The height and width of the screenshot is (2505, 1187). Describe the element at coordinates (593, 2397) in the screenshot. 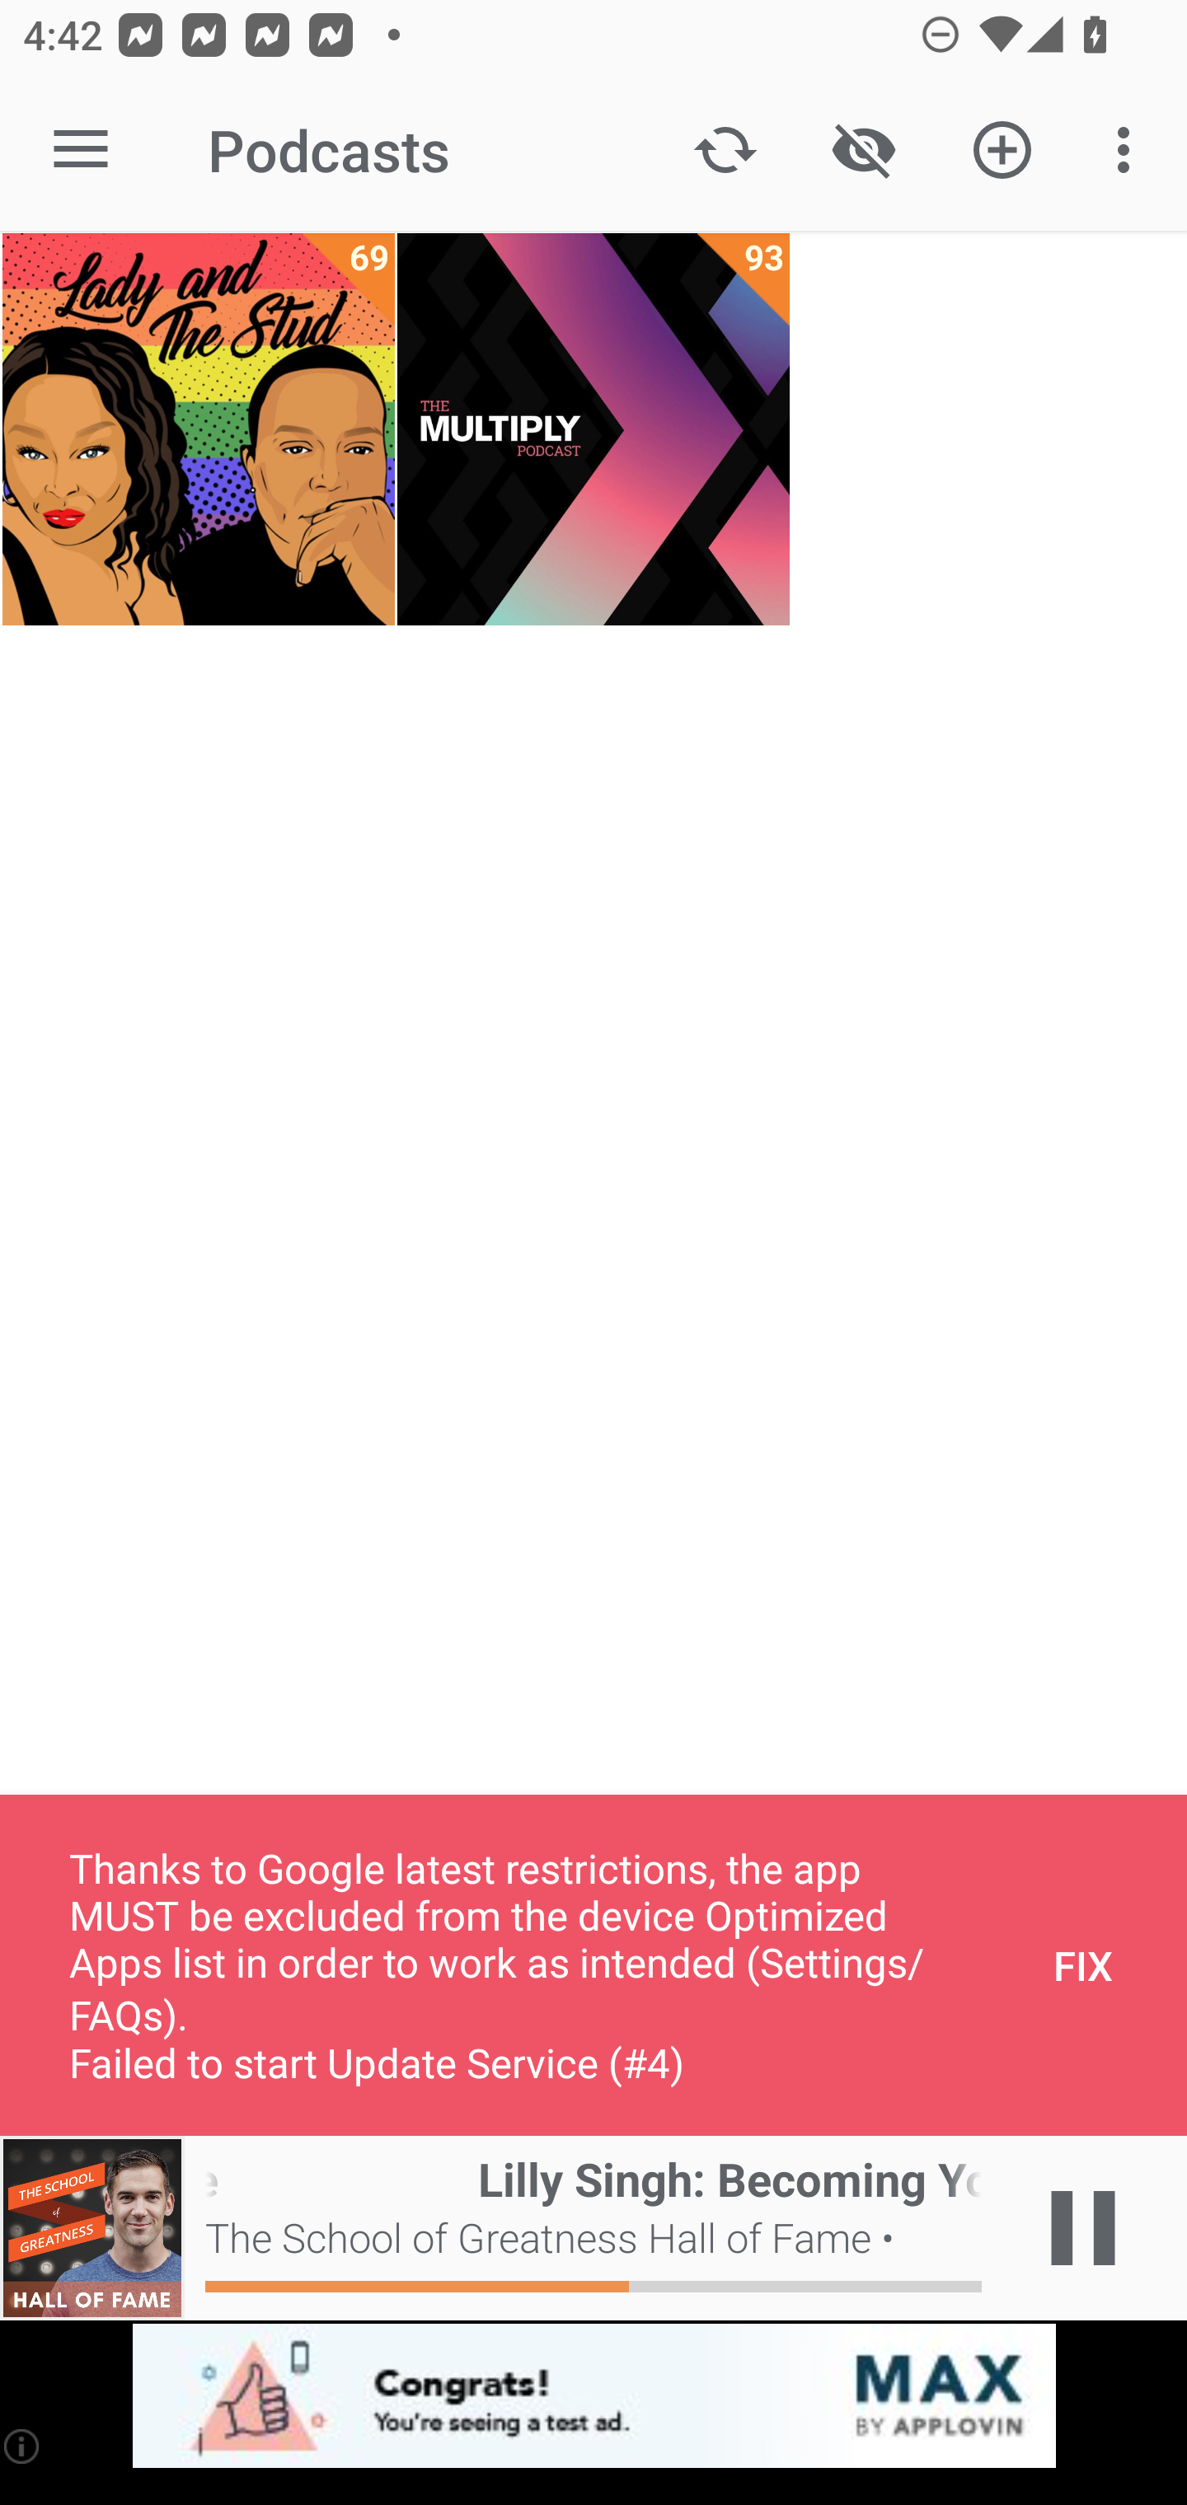

I see `app-monetization` at that location.